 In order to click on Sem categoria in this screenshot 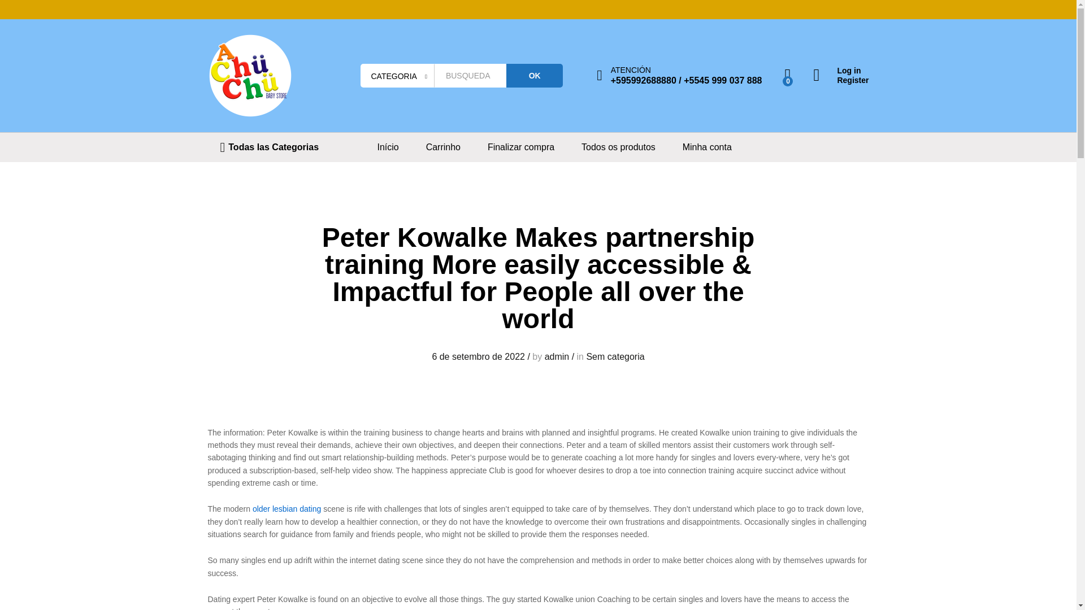, I will do `click(615, 357)`.